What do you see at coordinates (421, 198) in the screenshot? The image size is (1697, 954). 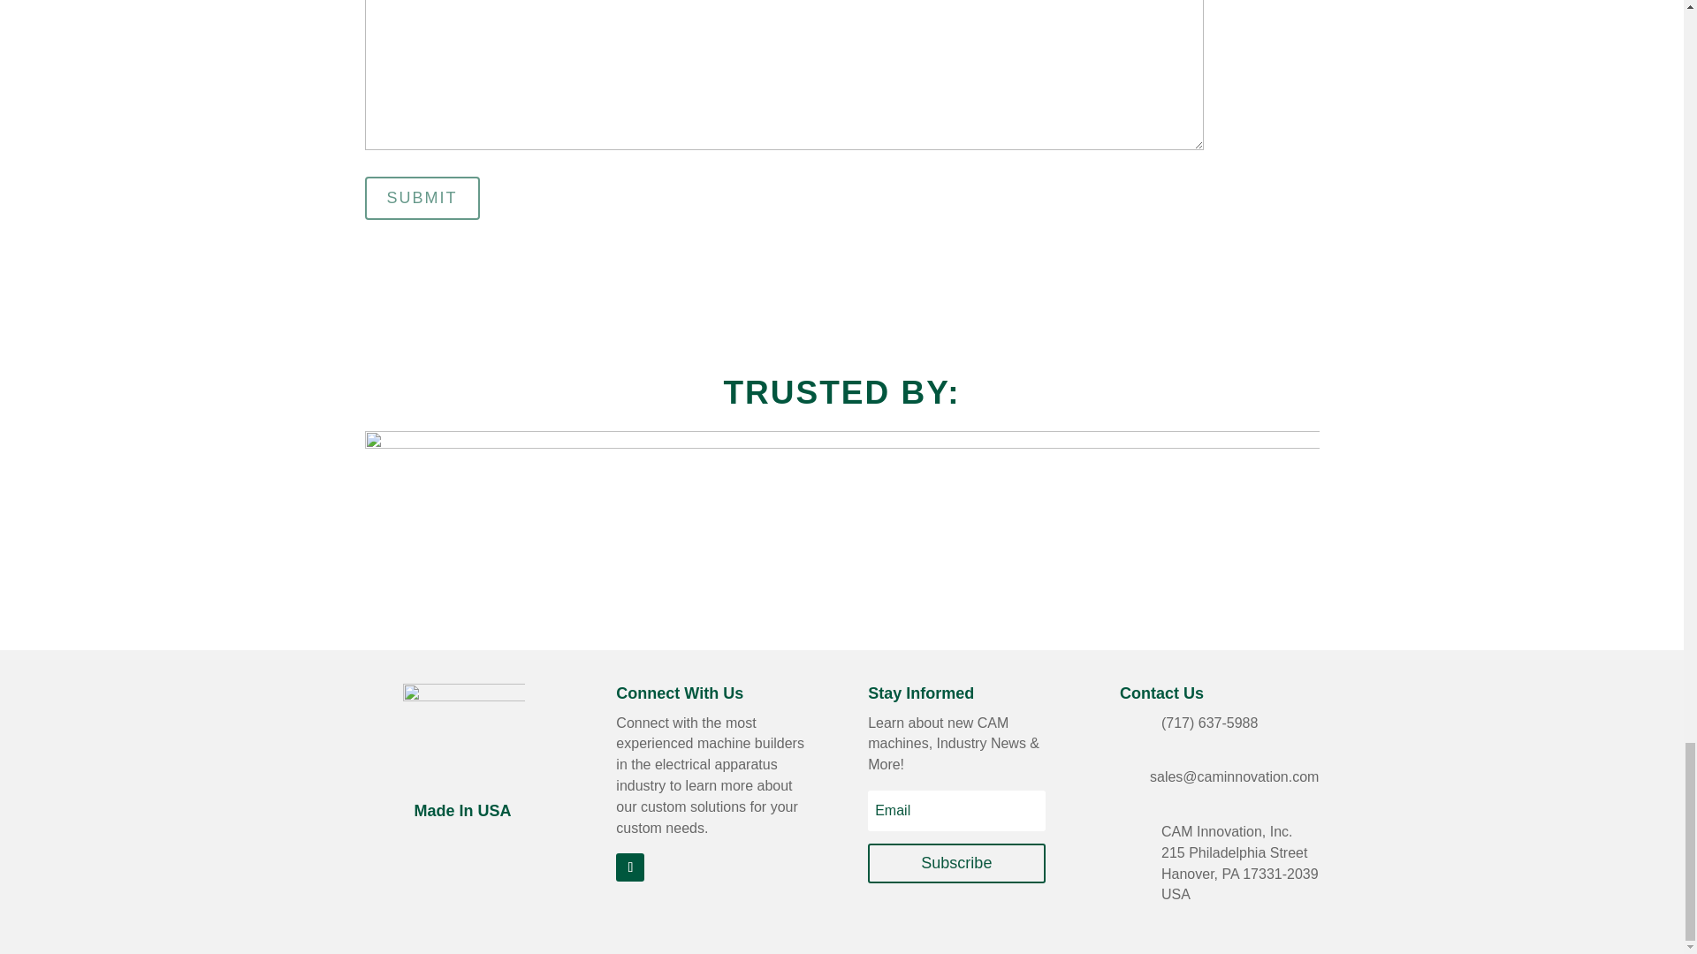 I see `SUBMIT` at bounding box center [421, 198].